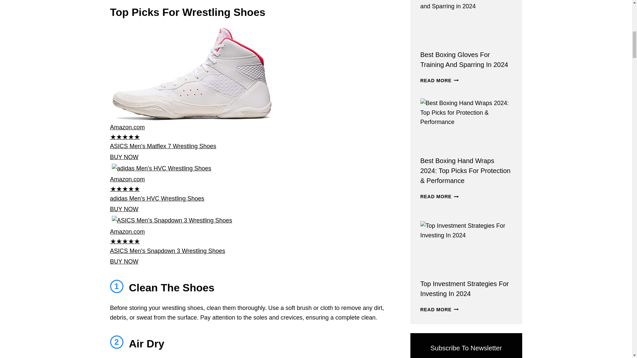 The image size is (637, 358). I want to click on BUY NOW, so click(124, 261).